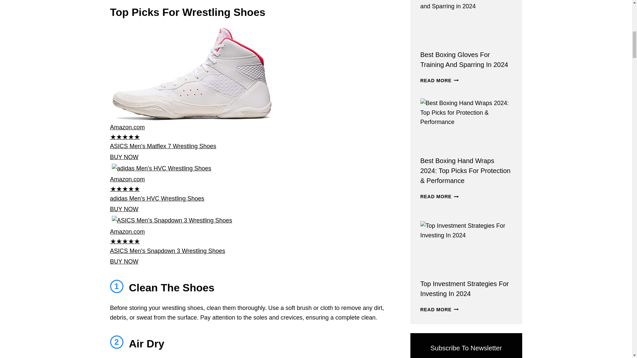 The image size is (637, 358). I want to click on BUY NOW, so click(124, 261).